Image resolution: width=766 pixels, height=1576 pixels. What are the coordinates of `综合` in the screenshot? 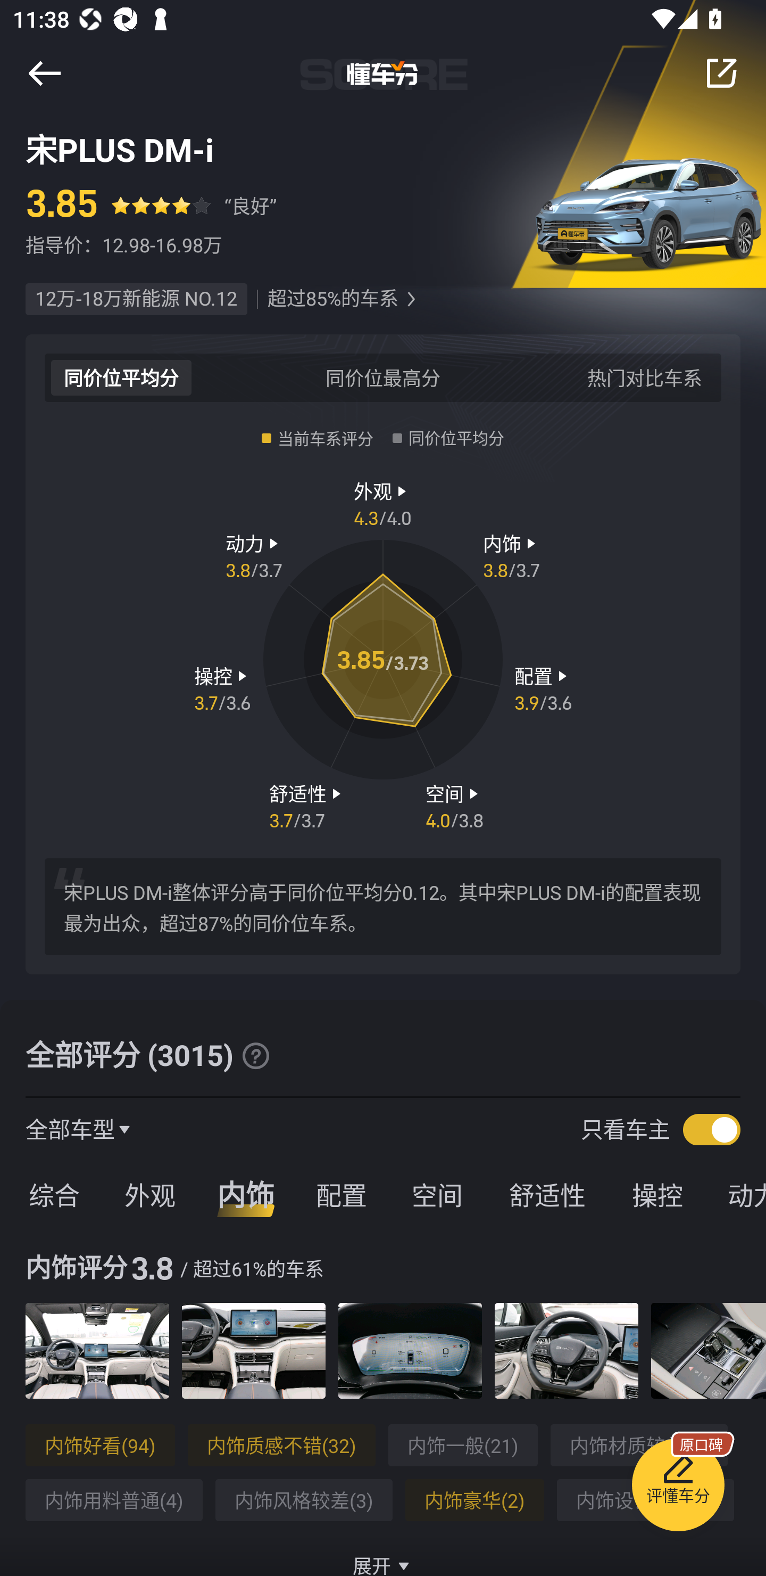 It's located at (51, 1194).